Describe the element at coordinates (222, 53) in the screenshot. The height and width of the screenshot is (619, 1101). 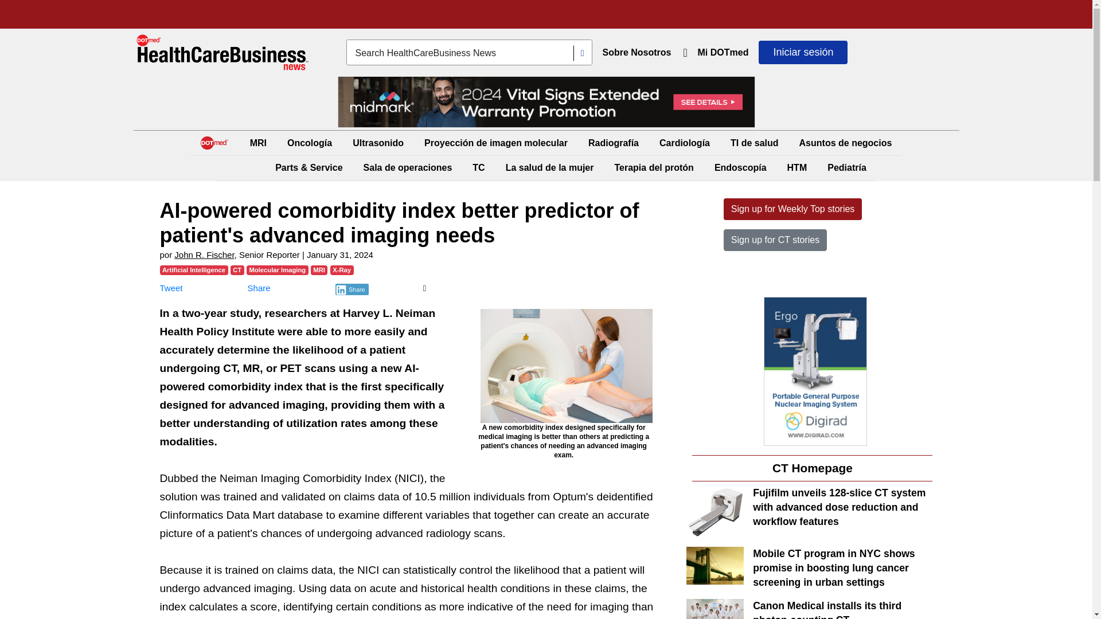
I see `DOTmed News` at that location.